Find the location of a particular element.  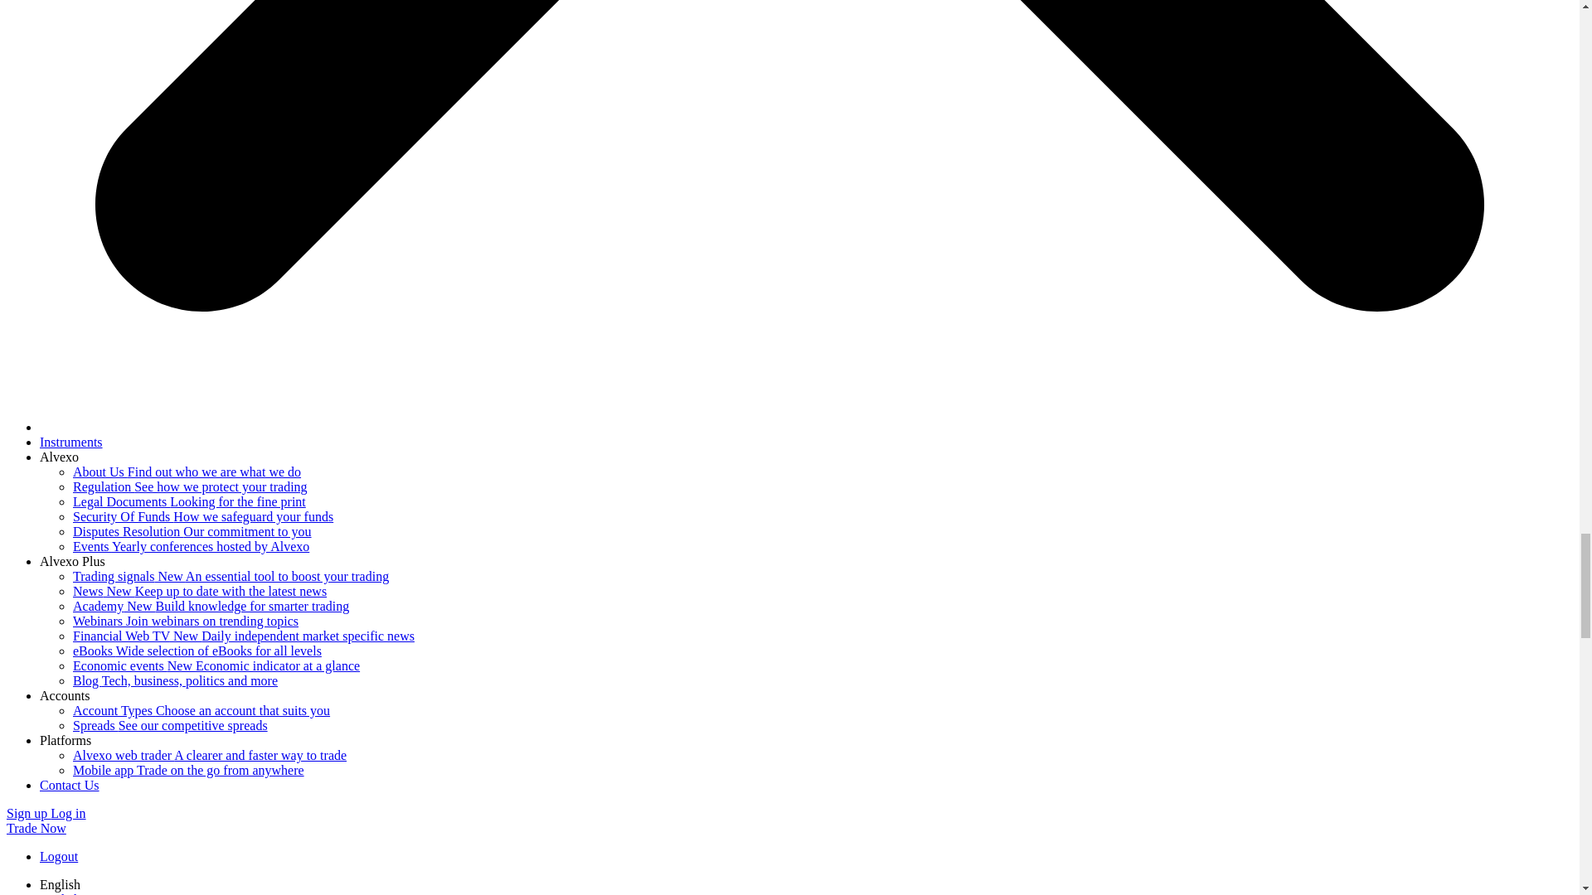

Security Of Funds How we safeguard your funds is located at coordinates (202, 515).